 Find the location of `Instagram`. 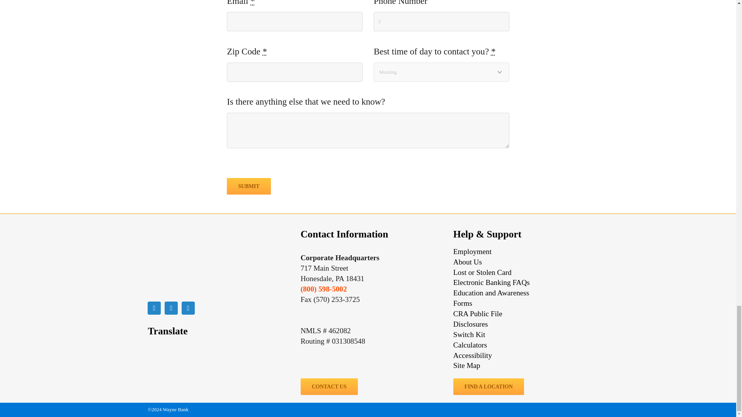

Instagram is located at coordinates (188, 308).